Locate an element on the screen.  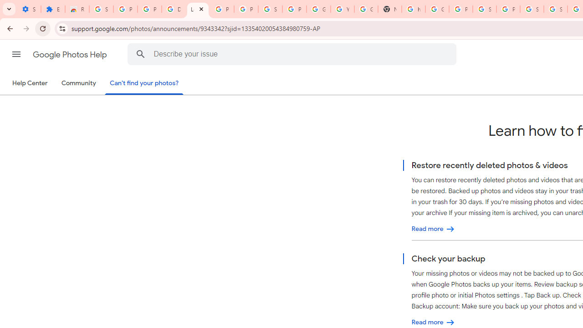
New Tab is located at coordinates (389, 9).